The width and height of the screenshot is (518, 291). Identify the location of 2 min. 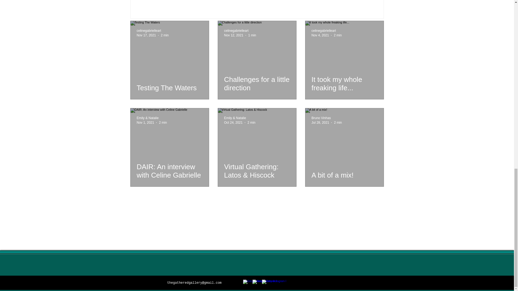
(165, 35).